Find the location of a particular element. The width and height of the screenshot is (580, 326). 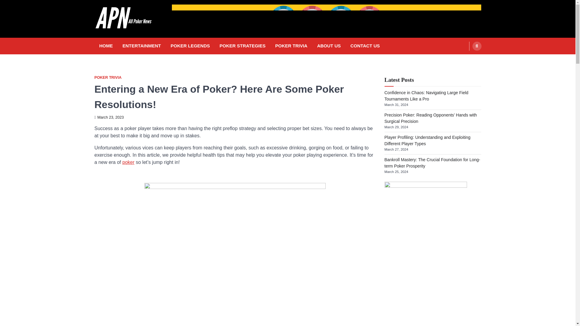

Search is located at coordinates (465, 60).